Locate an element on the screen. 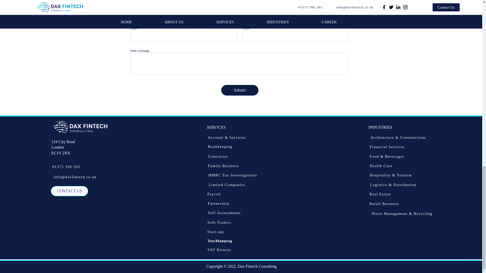 The width and height of the screenshot is (486, 273). Payroll is located at coordinates (214, 194).